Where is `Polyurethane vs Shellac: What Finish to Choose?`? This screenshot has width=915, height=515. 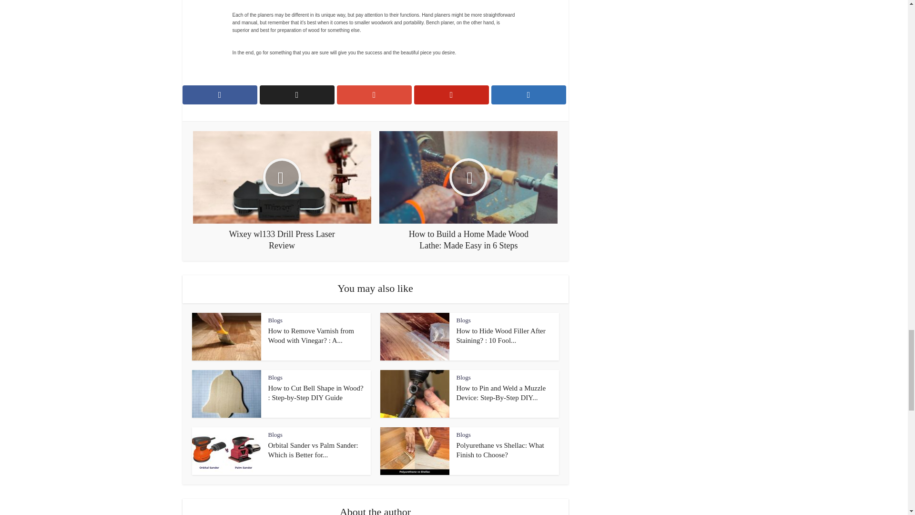
Polyurethane vs Shellac: What Finish to Choose? is located at coordinates (500, 450).